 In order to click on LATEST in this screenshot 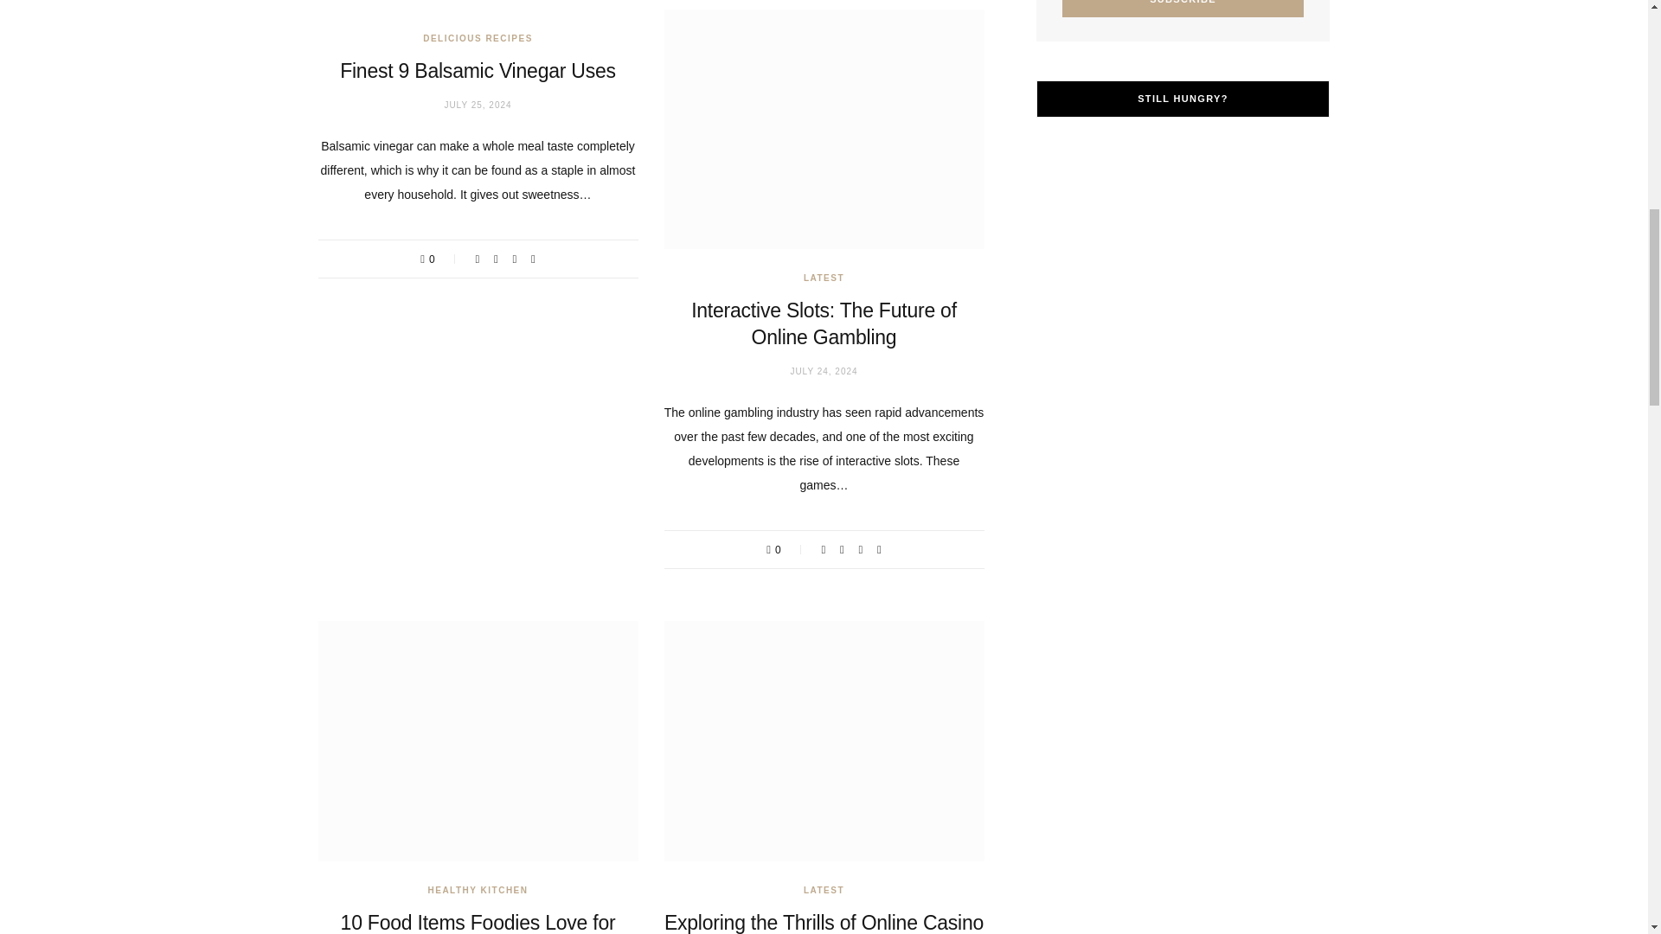, I will do `click(824, 278)`.